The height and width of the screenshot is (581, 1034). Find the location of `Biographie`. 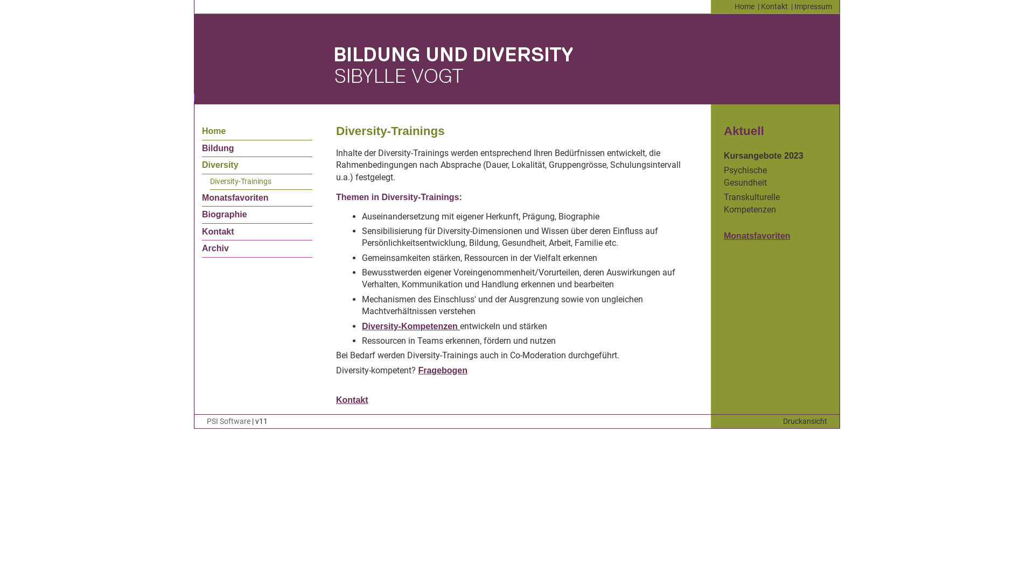

Biographie is located at coordinates (225, 214).